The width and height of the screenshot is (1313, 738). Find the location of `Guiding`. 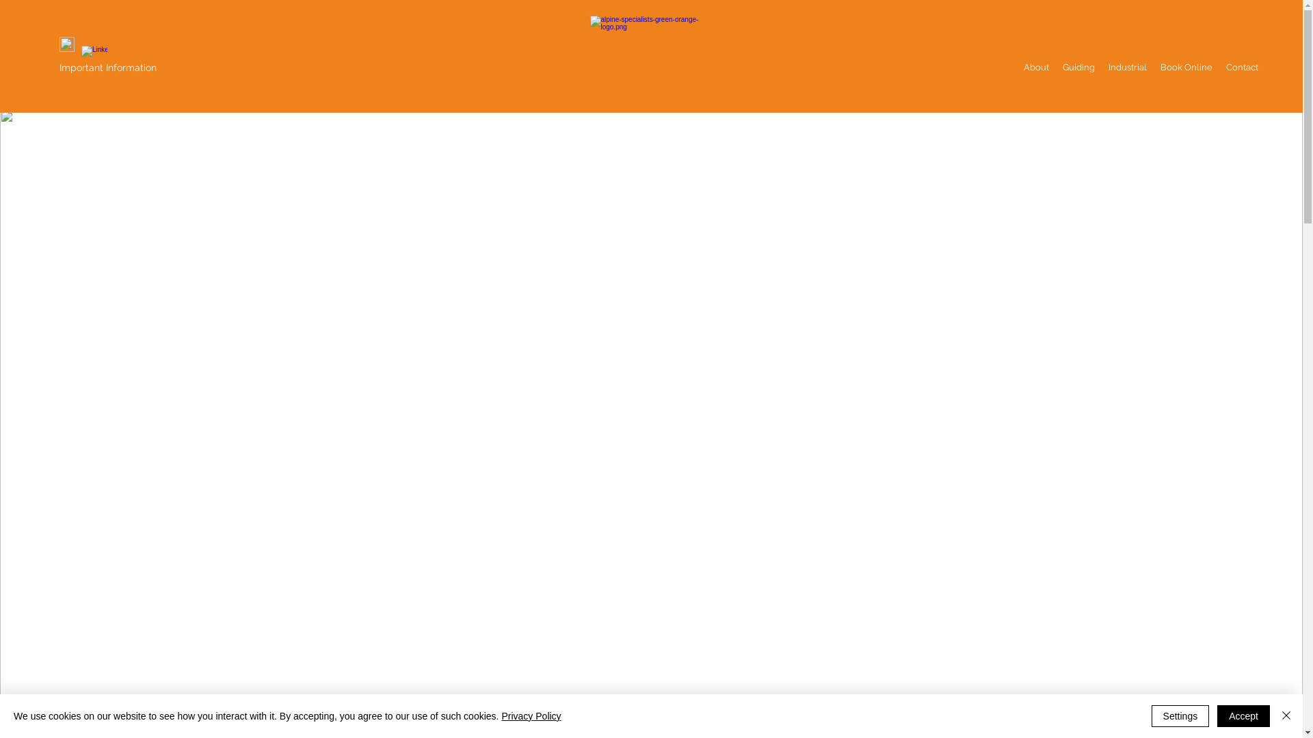

Guiding is located at coordinates (1079, 68).